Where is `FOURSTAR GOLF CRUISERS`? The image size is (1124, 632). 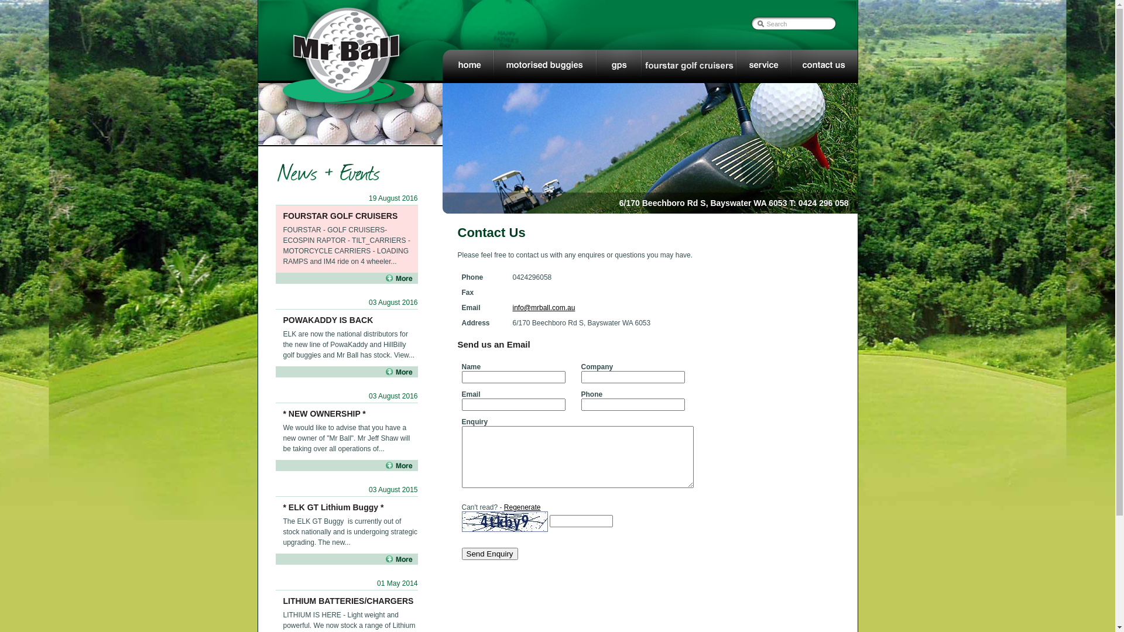 FOURSTAR GOLF CRUISERS is located at coordinates (341, 216).